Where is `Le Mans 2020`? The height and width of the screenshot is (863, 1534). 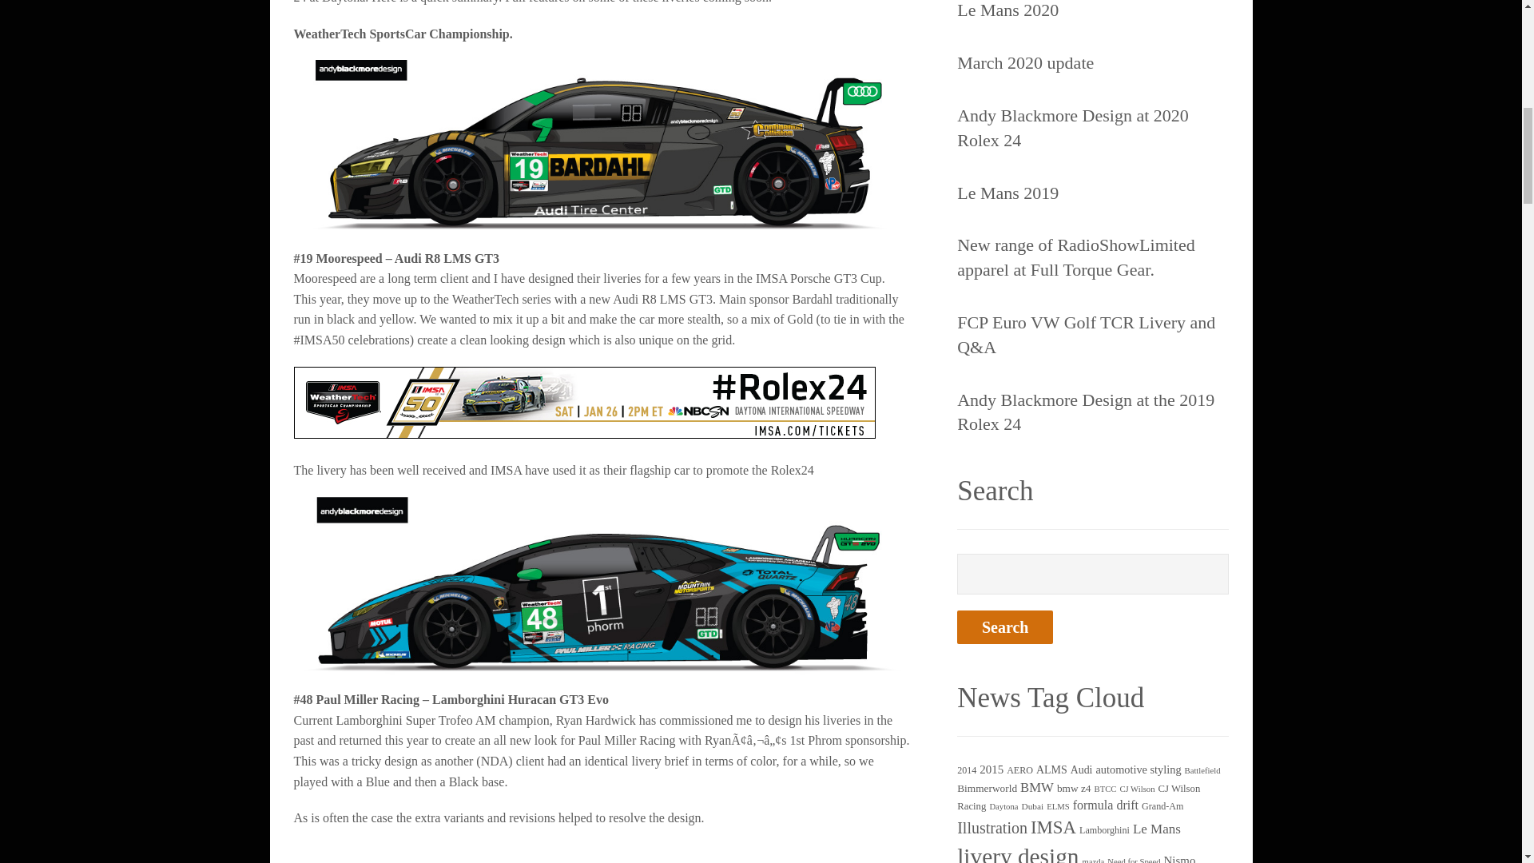
Le Mans 2020 is located at coordinates (1007, 11).